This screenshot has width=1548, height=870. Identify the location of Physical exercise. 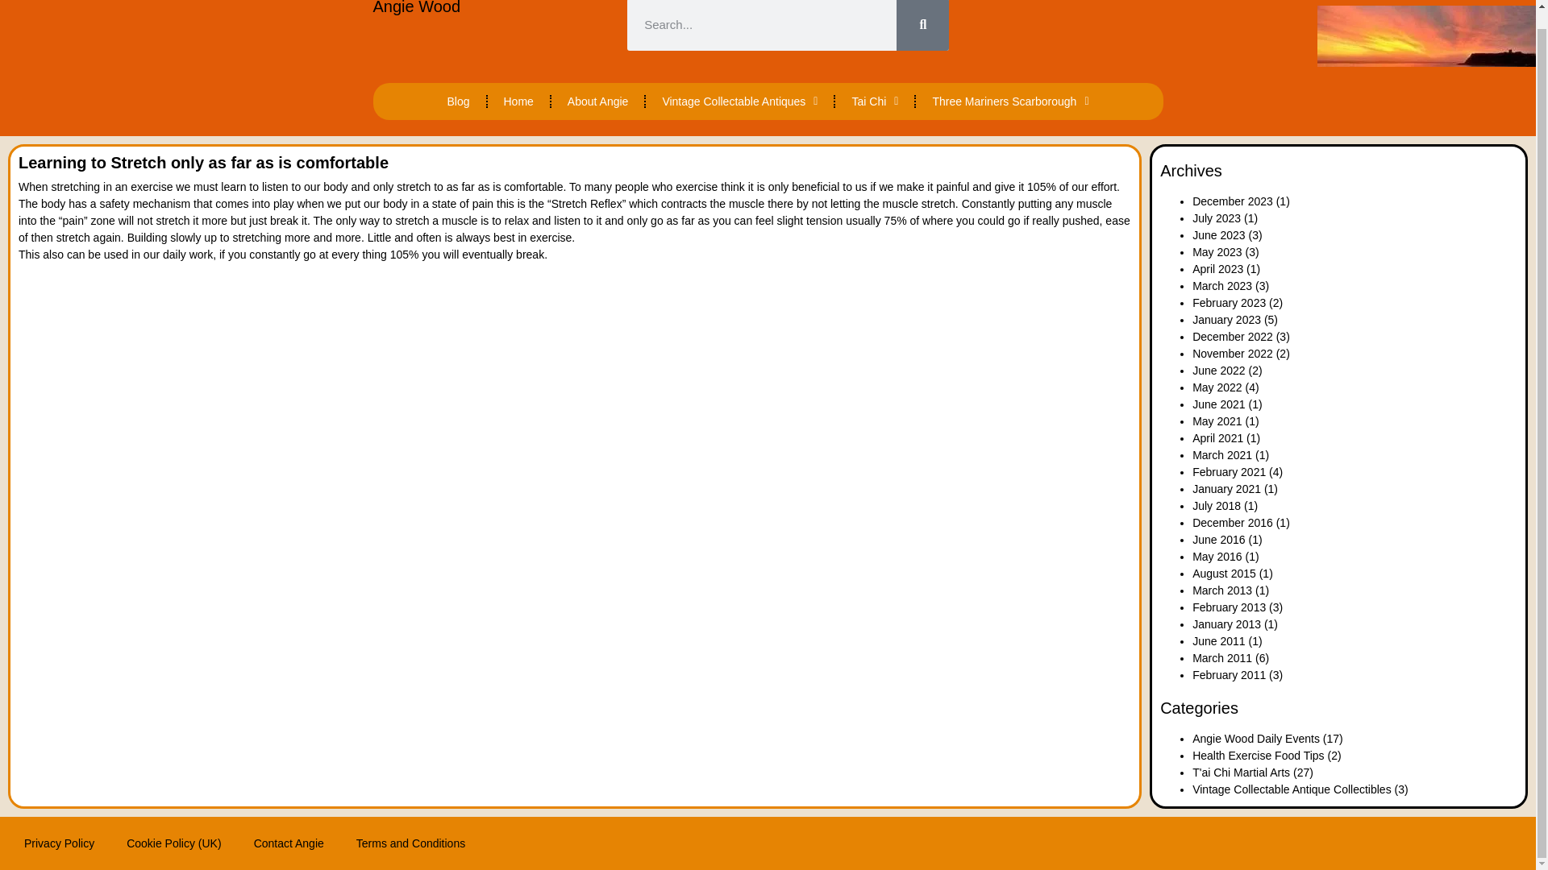
(151, 186).